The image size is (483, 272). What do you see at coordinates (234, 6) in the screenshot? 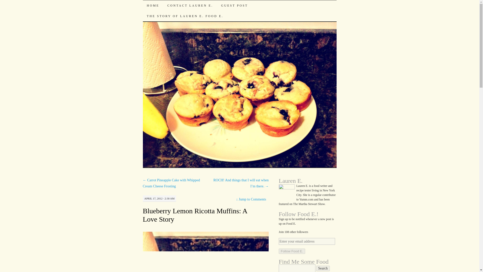
I see `GUEST POST` at bounding box center [234, 6].